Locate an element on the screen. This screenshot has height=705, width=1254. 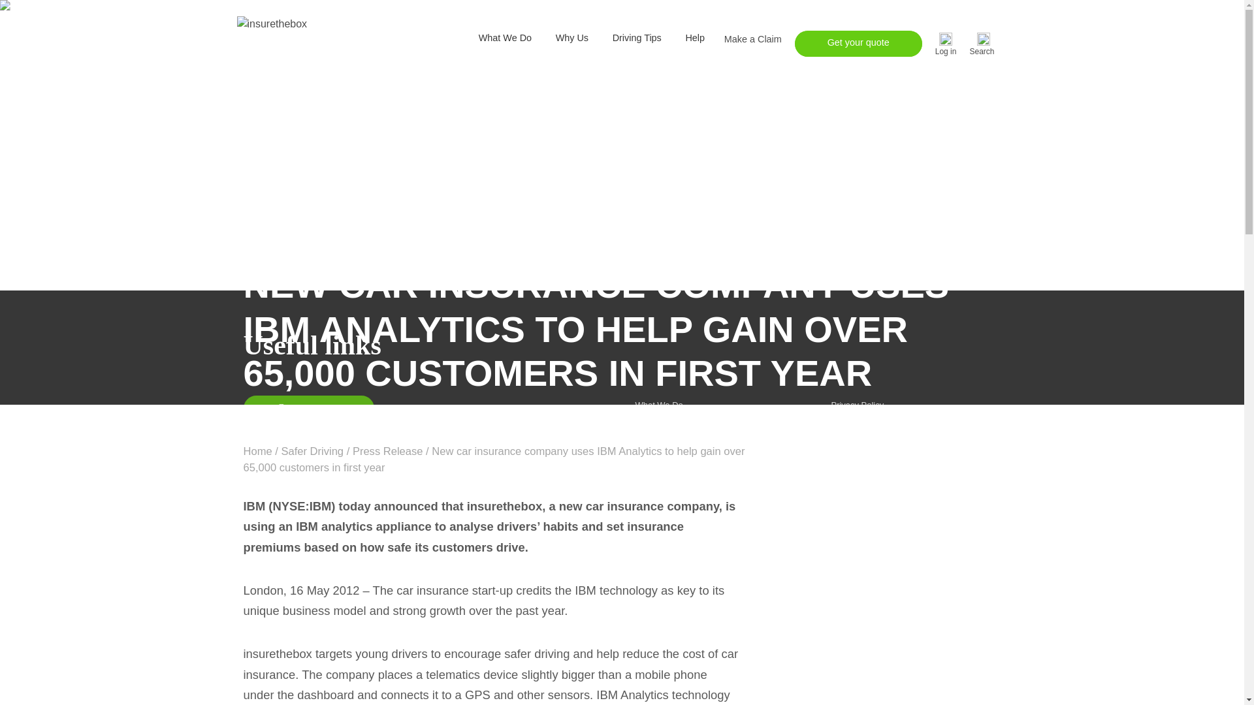
Press Release is located at coordinates (388, 450).